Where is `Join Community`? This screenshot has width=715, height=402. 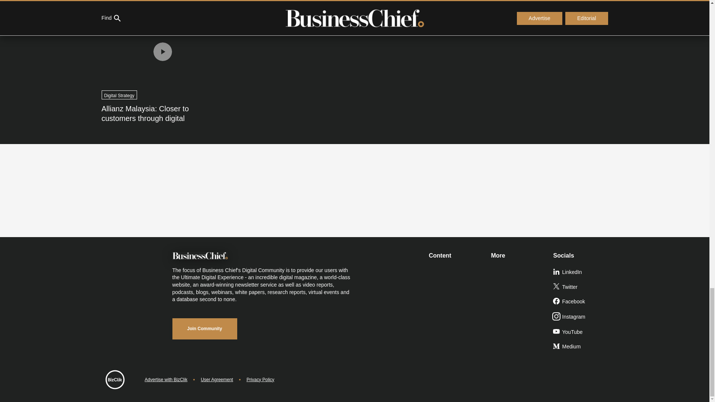 Join Community is located at coordinates (204, 329).